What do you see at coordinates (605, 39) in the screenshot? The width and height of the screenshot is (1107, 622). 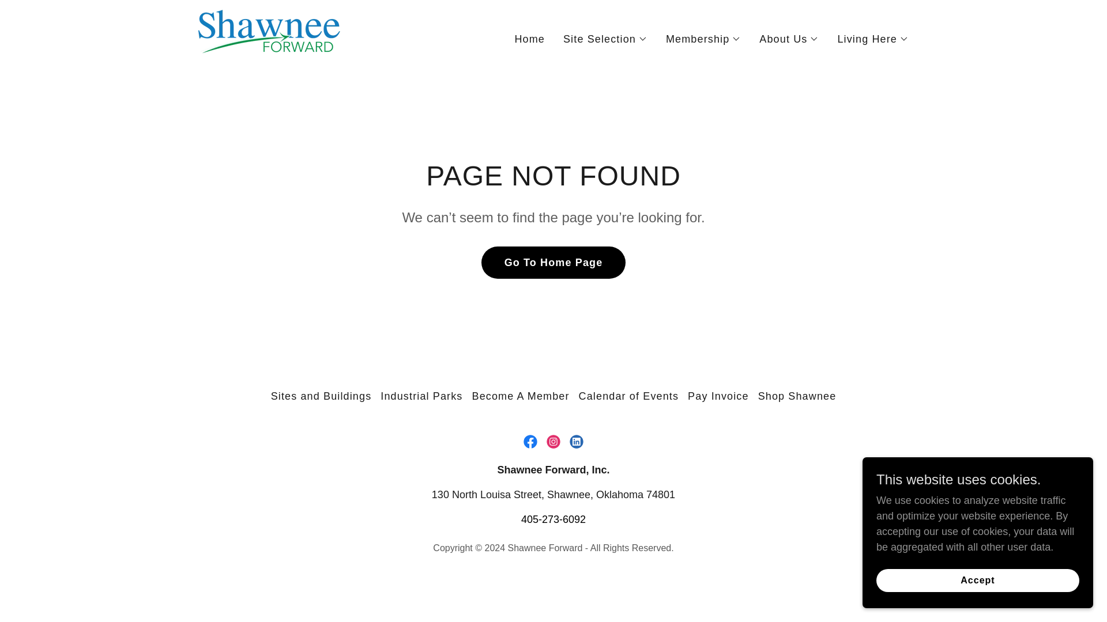 I see `Site Selection` at bounding box center [605, 39].